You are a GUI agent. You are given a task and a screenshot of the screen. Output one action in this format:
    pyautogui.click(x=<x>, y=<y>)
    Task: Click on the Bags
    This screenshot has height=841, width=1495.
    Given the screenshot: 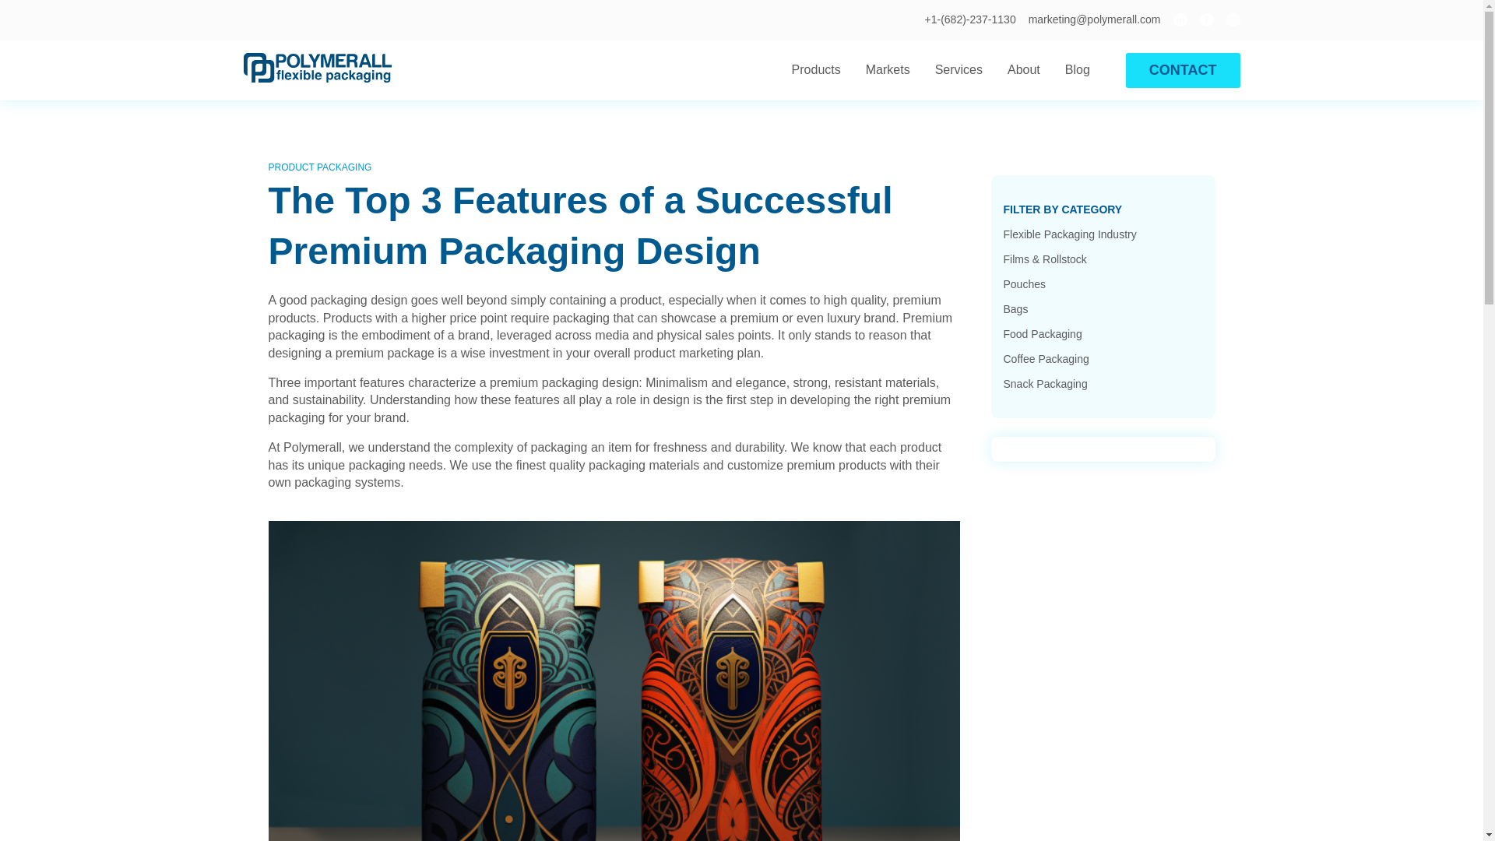 What is the action you would take?
    pyautogui.click(x=1015, y=308)
    